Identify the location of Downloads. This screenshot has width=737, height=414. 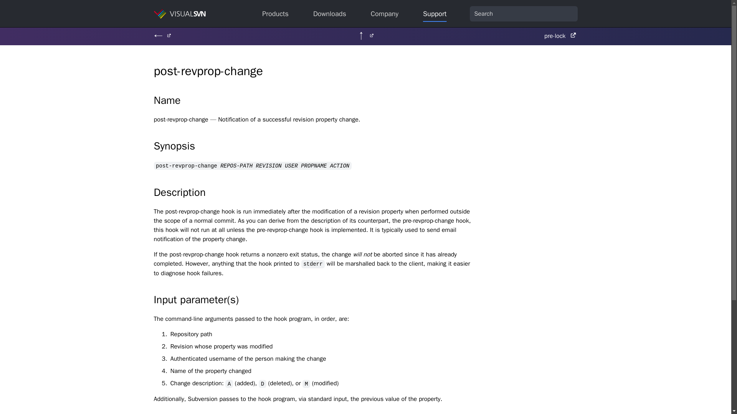
(329, 13).